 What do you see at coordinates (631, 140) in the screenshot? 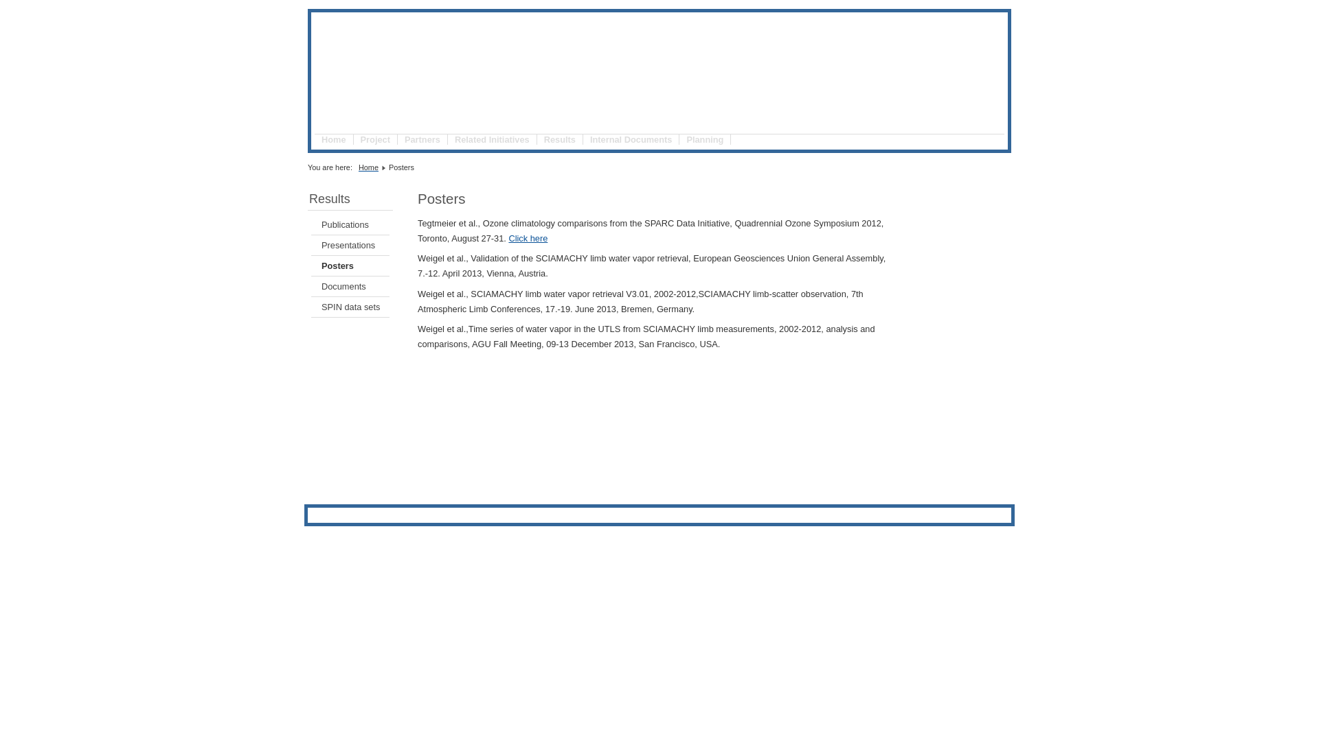
I see `Internal Documents` at bounding box center [631, 140].